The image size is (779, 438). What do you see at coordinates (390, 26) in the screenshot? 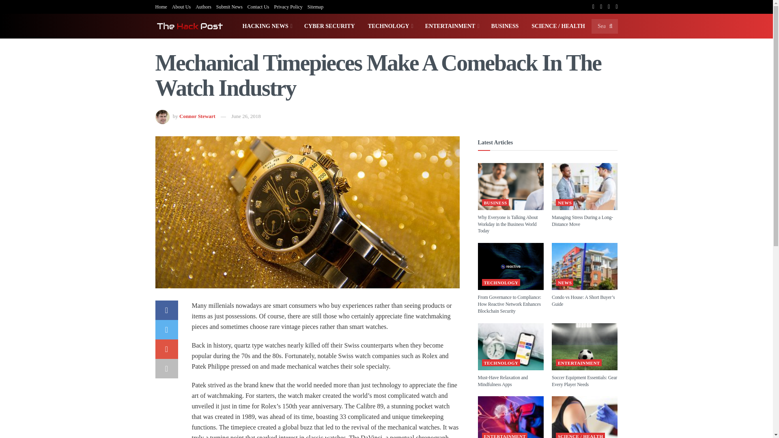
I see `TECHNOLOGY` at bounding box center [390, 26].